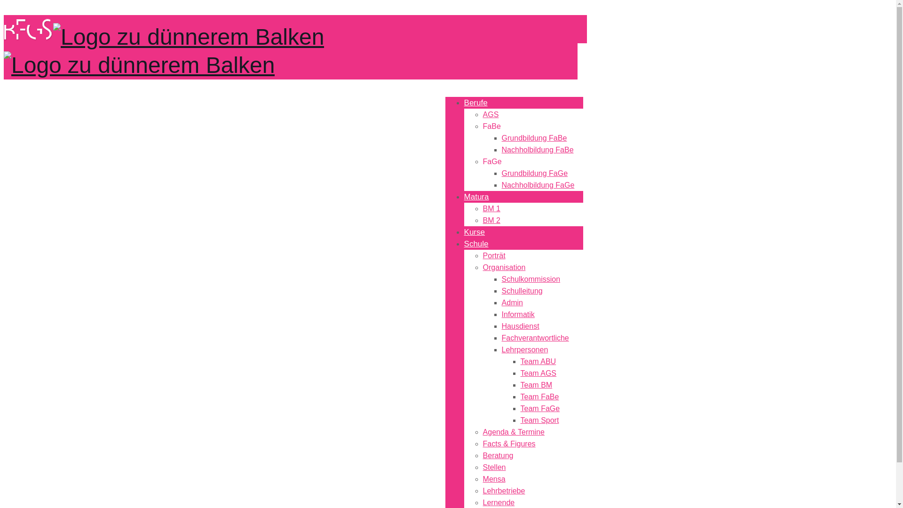 The width and height of the screenshot is (903, 508). What do you see at coordinates (509, 444) in the screenshot?
I see `Facts & Figures` at bounding box center [509, 444].